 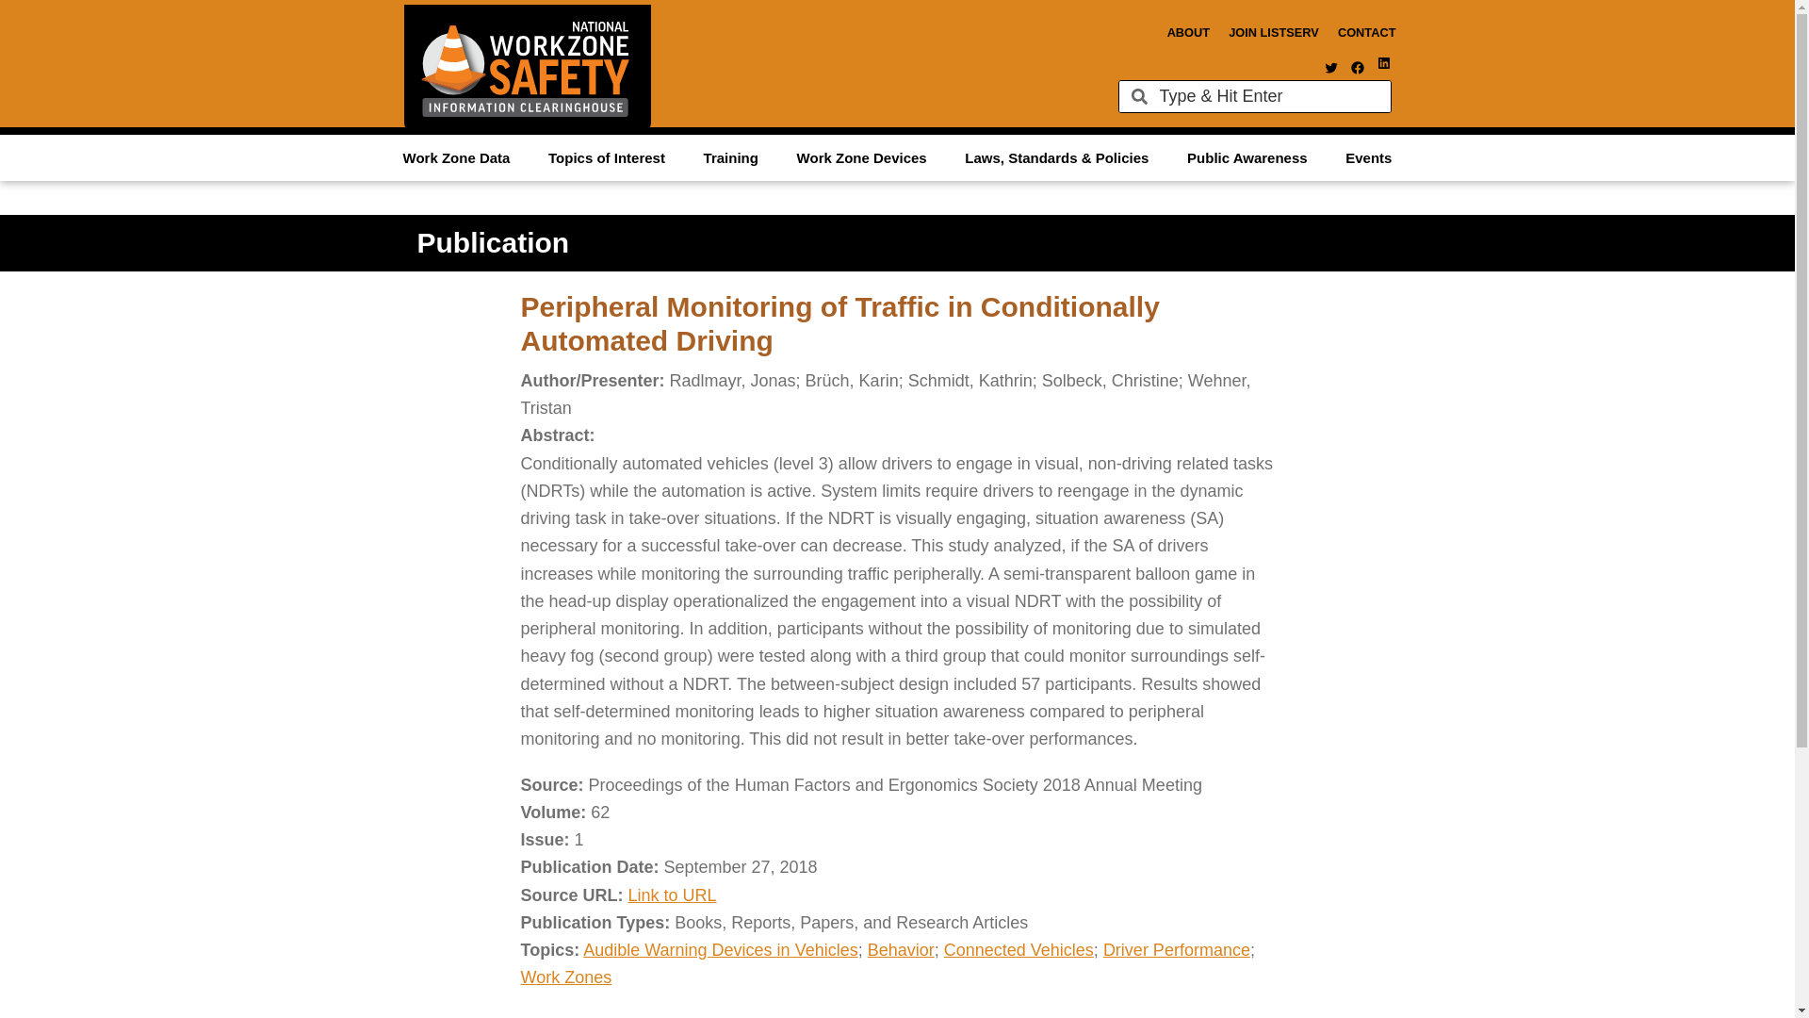 I want to click on FACEBOOK, so click(x=1357, y=67).